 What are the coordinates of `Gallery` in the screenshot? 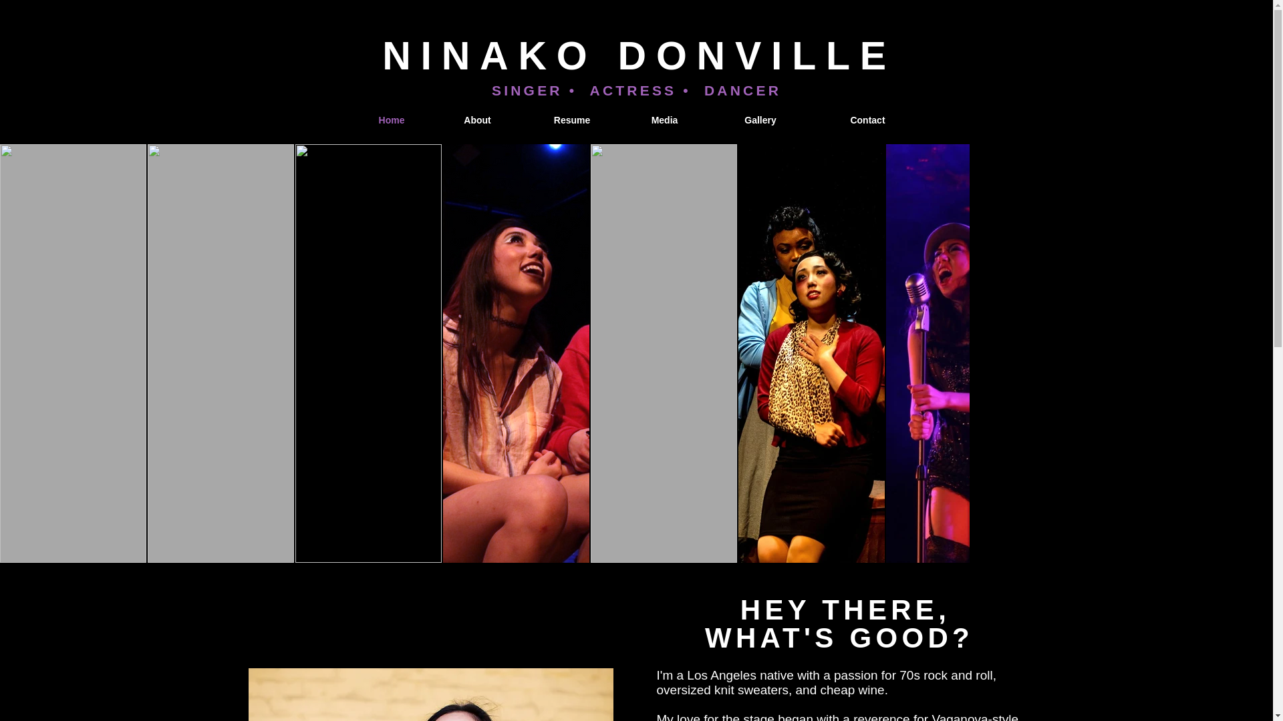 It's located at (760, 120).